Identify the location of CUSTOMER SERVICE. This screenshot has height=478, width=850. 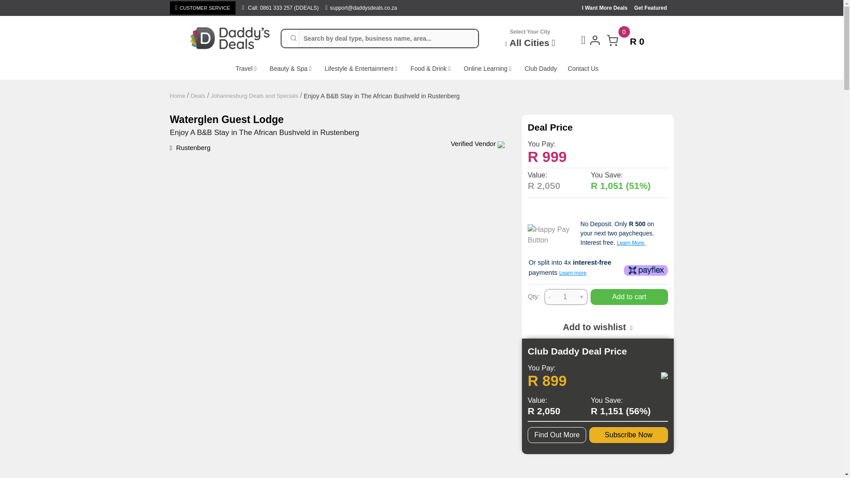
(625, 40).